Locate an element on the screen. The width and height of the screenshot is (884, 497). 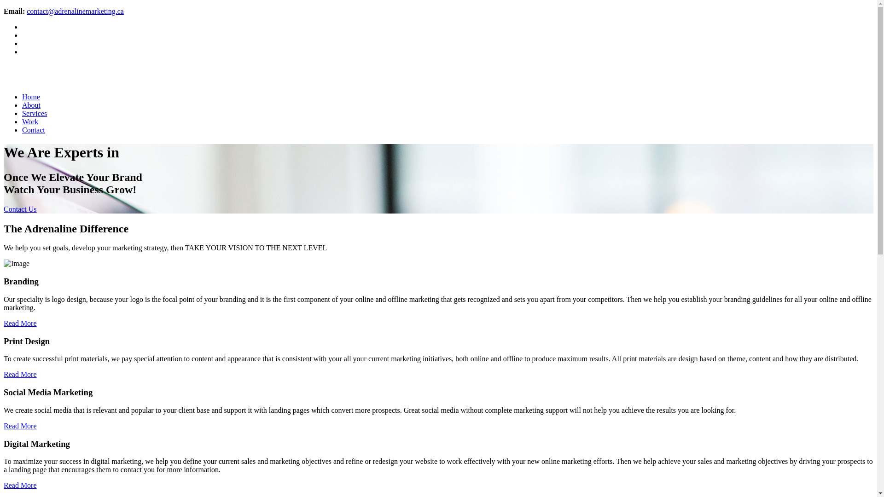
Contact is located at coordinates (34, 130).